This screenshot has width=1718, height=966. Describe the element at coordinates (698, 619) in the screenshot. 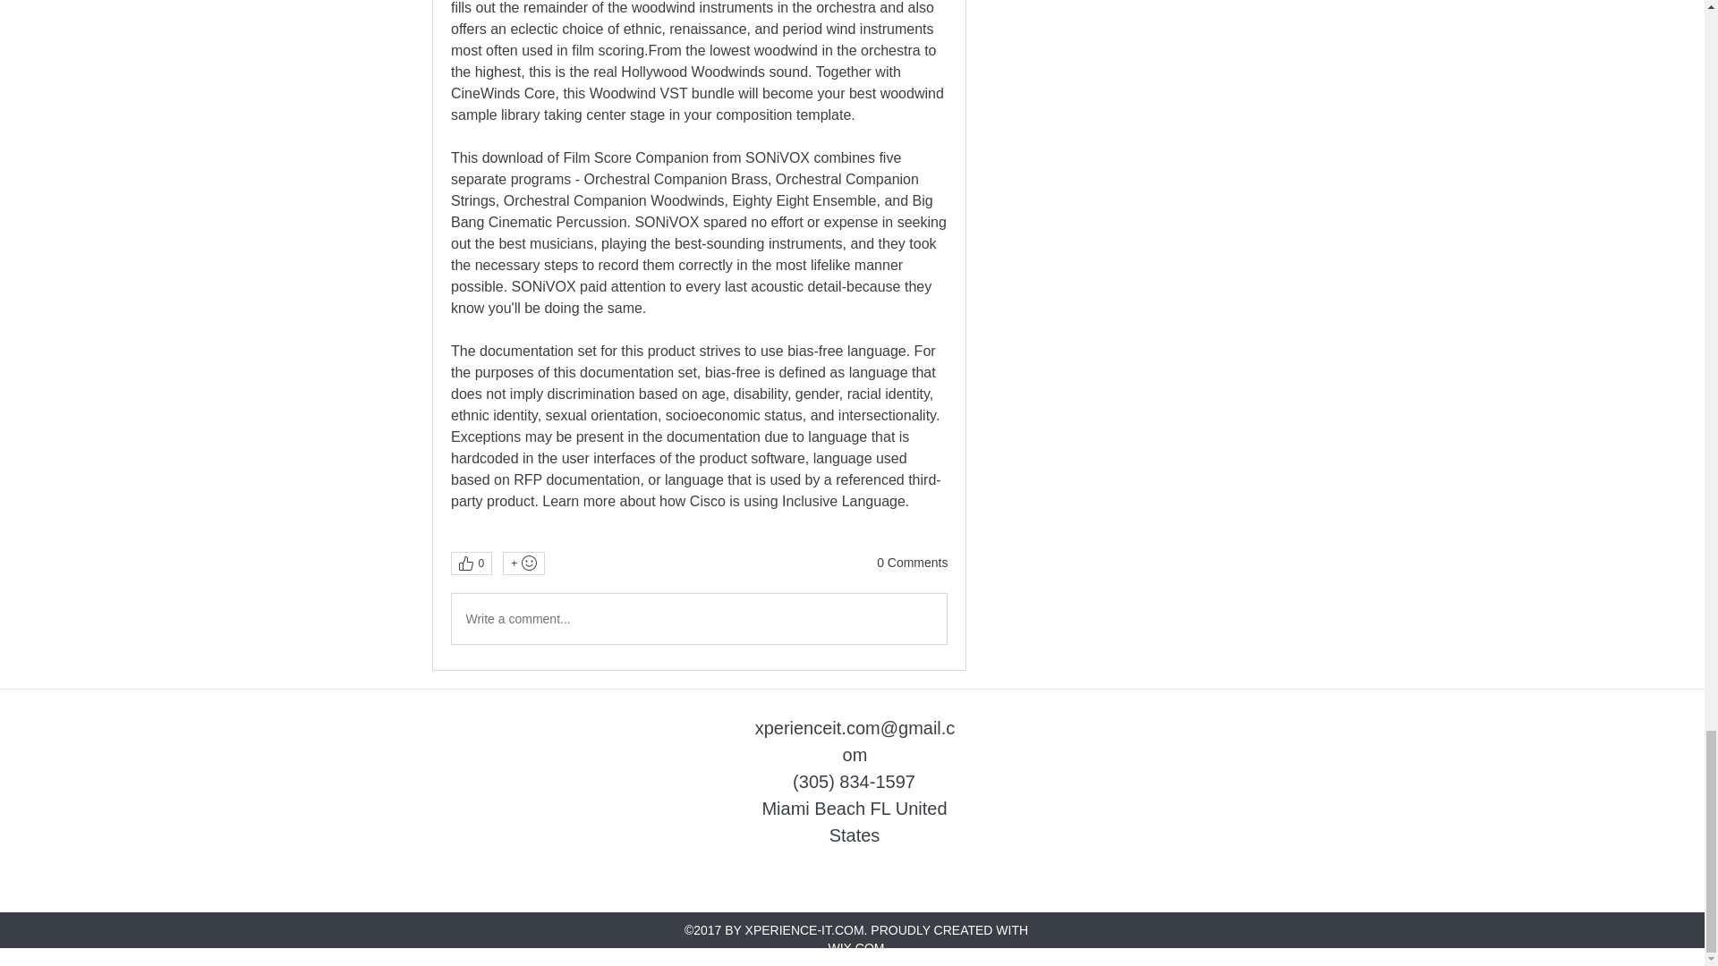

I see `Write a comment...` at that location.